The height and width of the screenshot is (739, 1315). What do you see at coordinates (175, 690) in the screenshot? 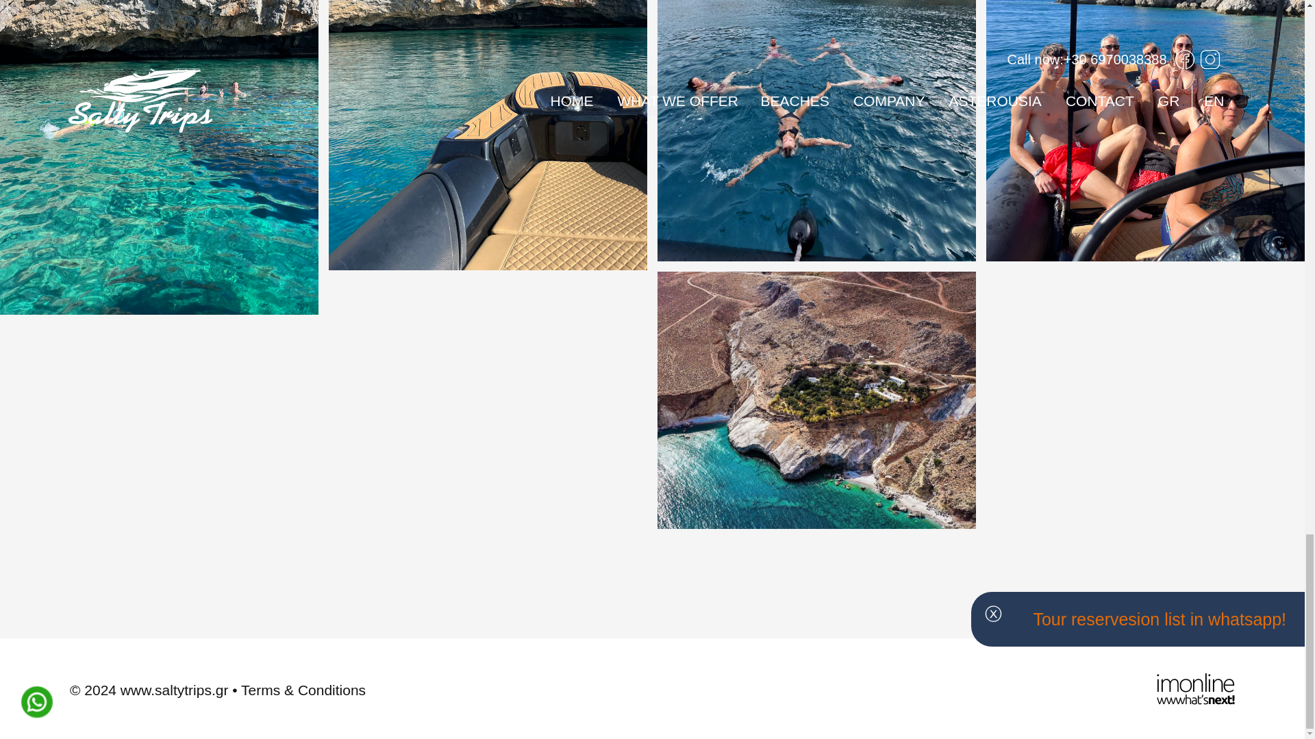
I see `www.saltytrips.gr` at bounding box center [175, 690].